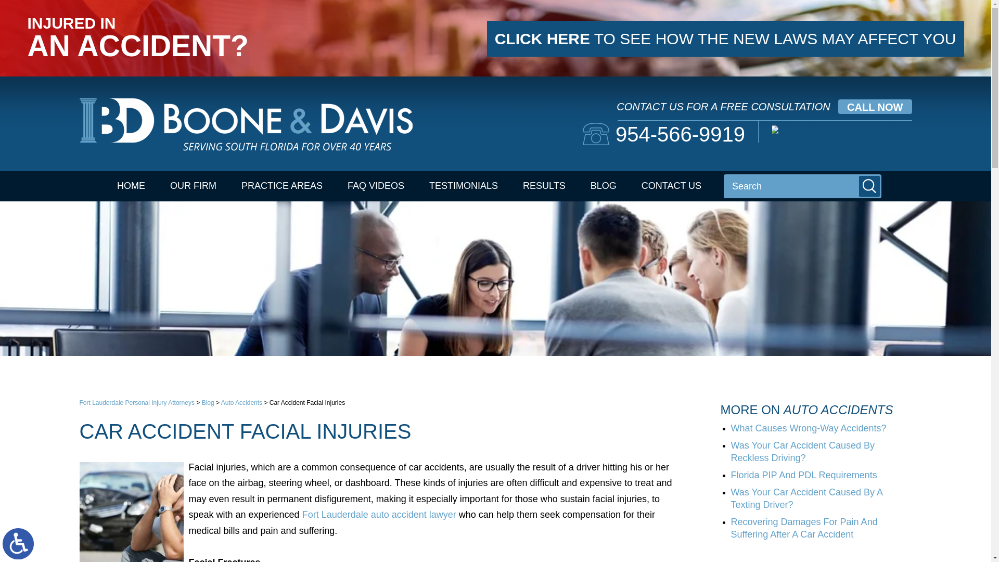  Describe the element at coordinates (874, 107) in the screenshot. I see `CALL NOW` at that location.